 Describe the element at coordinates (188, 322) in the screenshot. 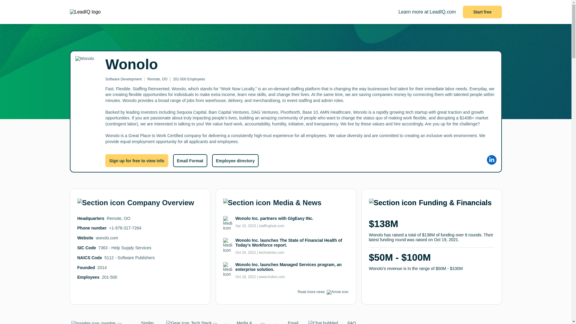

I see `Tech Stack` at that location.